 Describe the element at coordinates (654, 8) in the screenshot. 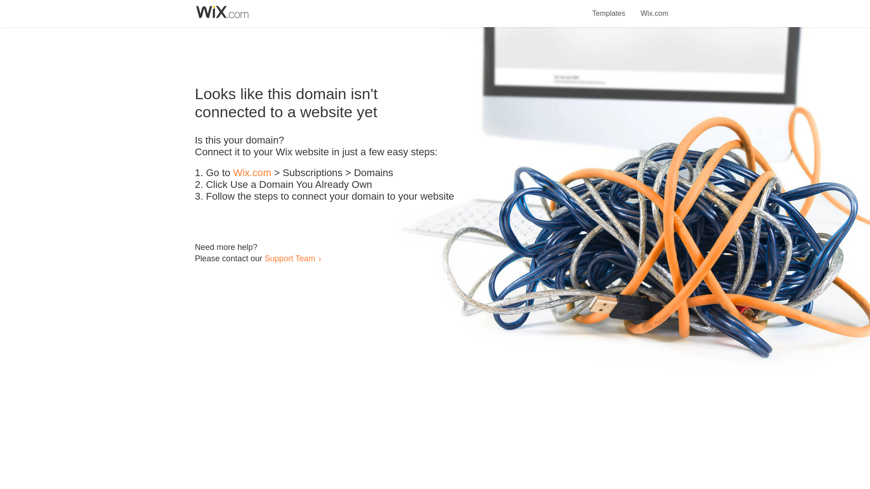

I see `Wix.com` at that location.